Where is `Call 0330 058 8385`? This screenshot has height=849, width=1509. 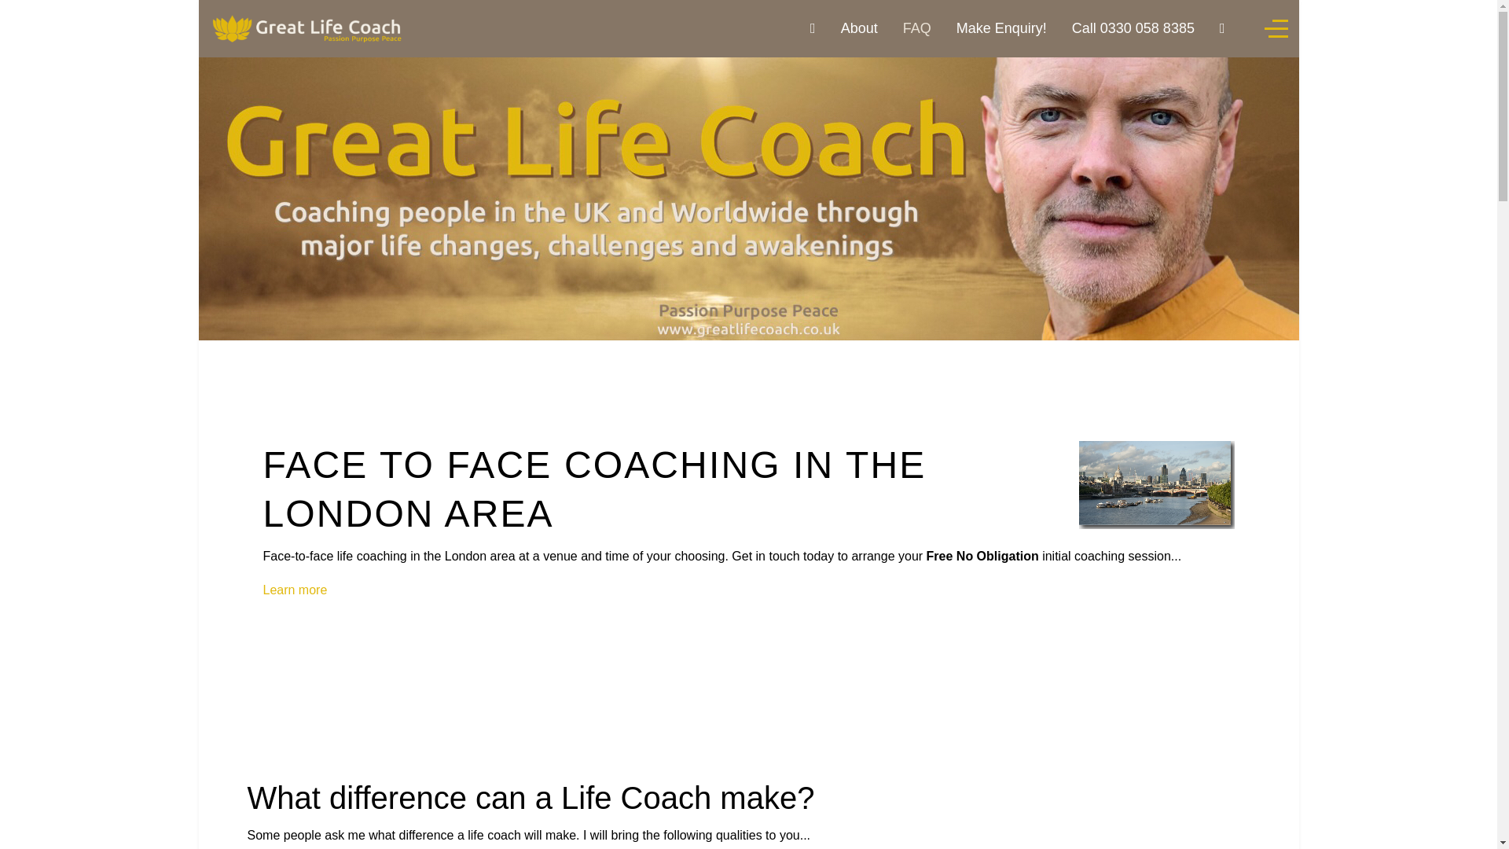 Call 0330 058 8385 is located at coordinates (1133, 28).